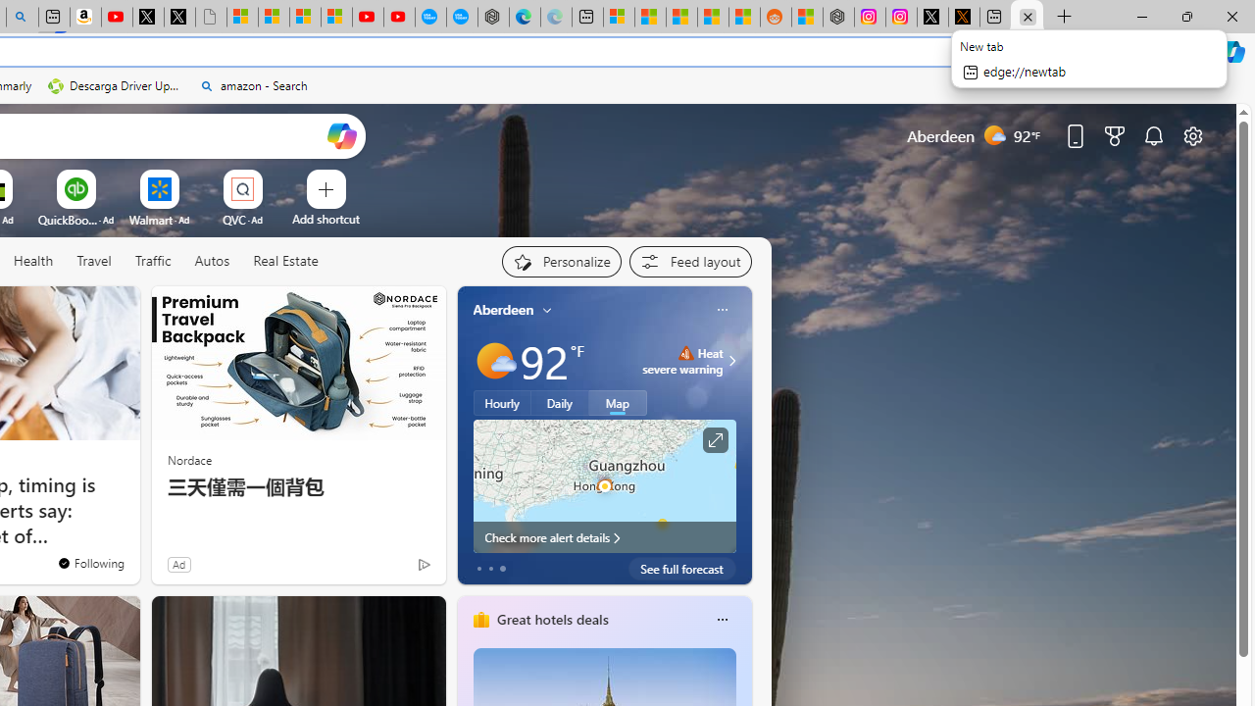 The height and width of the screenshot is (706, 1255). I want to click on Traffic, so click(153, 262).